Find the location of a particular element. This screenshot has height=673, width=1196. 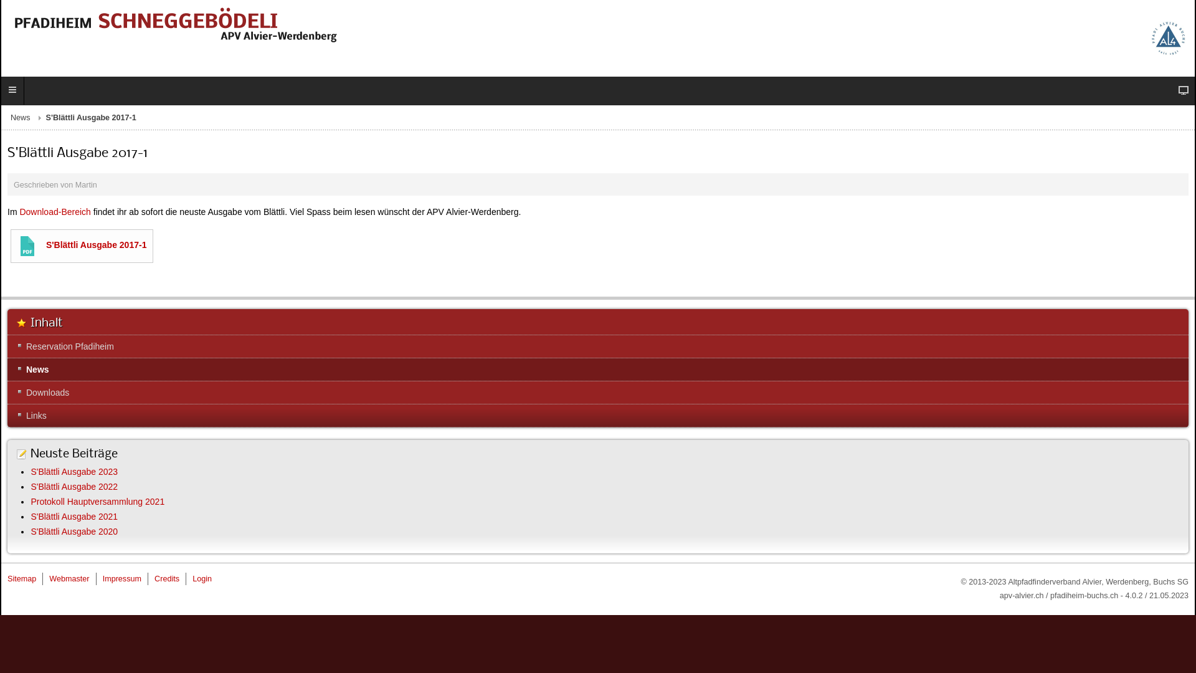

Links is located at coordinates (598, 416).